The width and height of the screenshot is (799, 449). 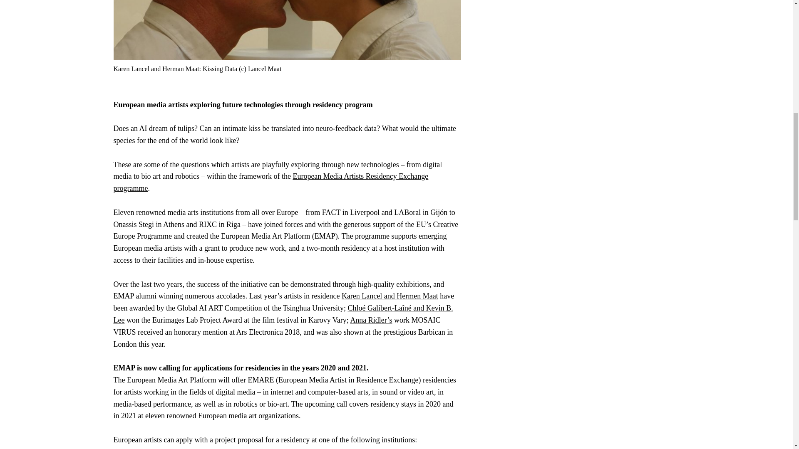 What do you see at coordinates (390, 296) in the screenshot?
I see `Karen Lancel and Hermen Maat` at bounding box center [390, 296].